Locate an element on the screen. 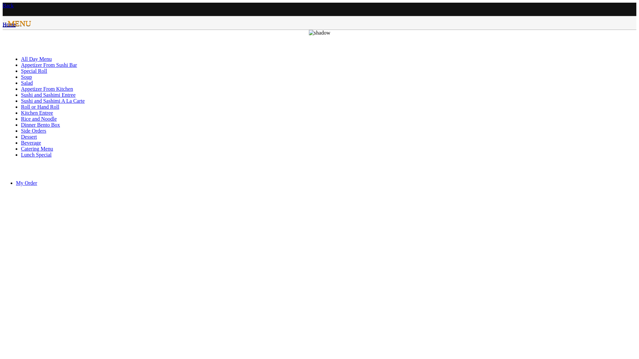 The image size is (639, 359). Sushi and Sashimi Entree is located at coordinates (48, 95).